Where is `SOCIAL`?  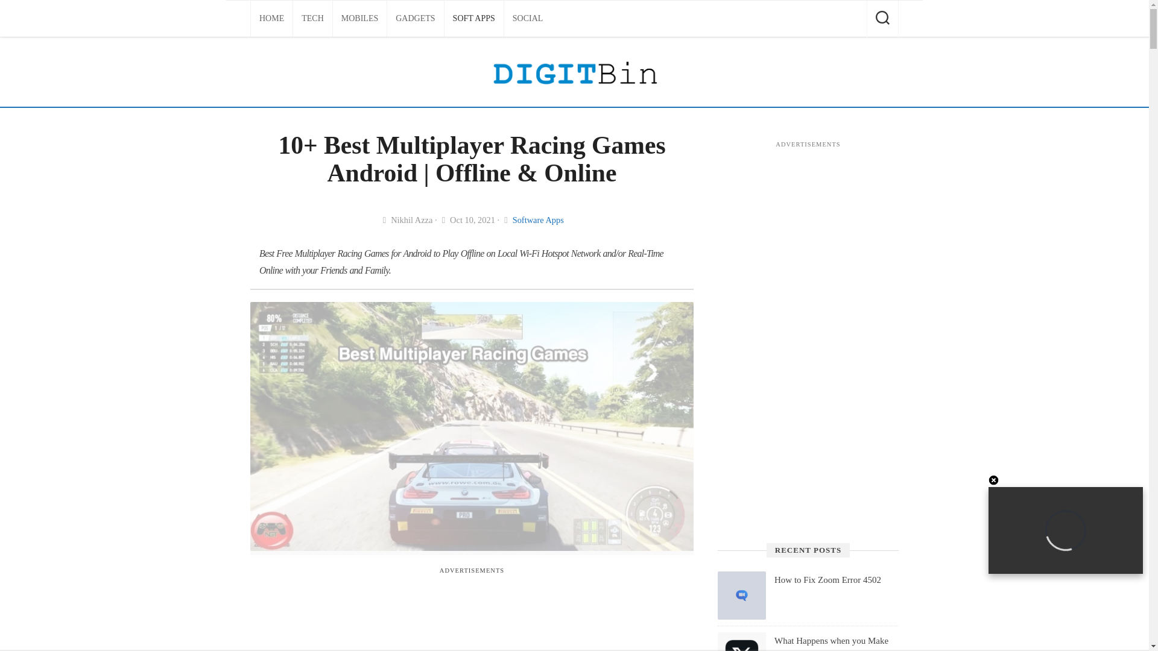
SOCIAL is located at coordinates (528, 18).